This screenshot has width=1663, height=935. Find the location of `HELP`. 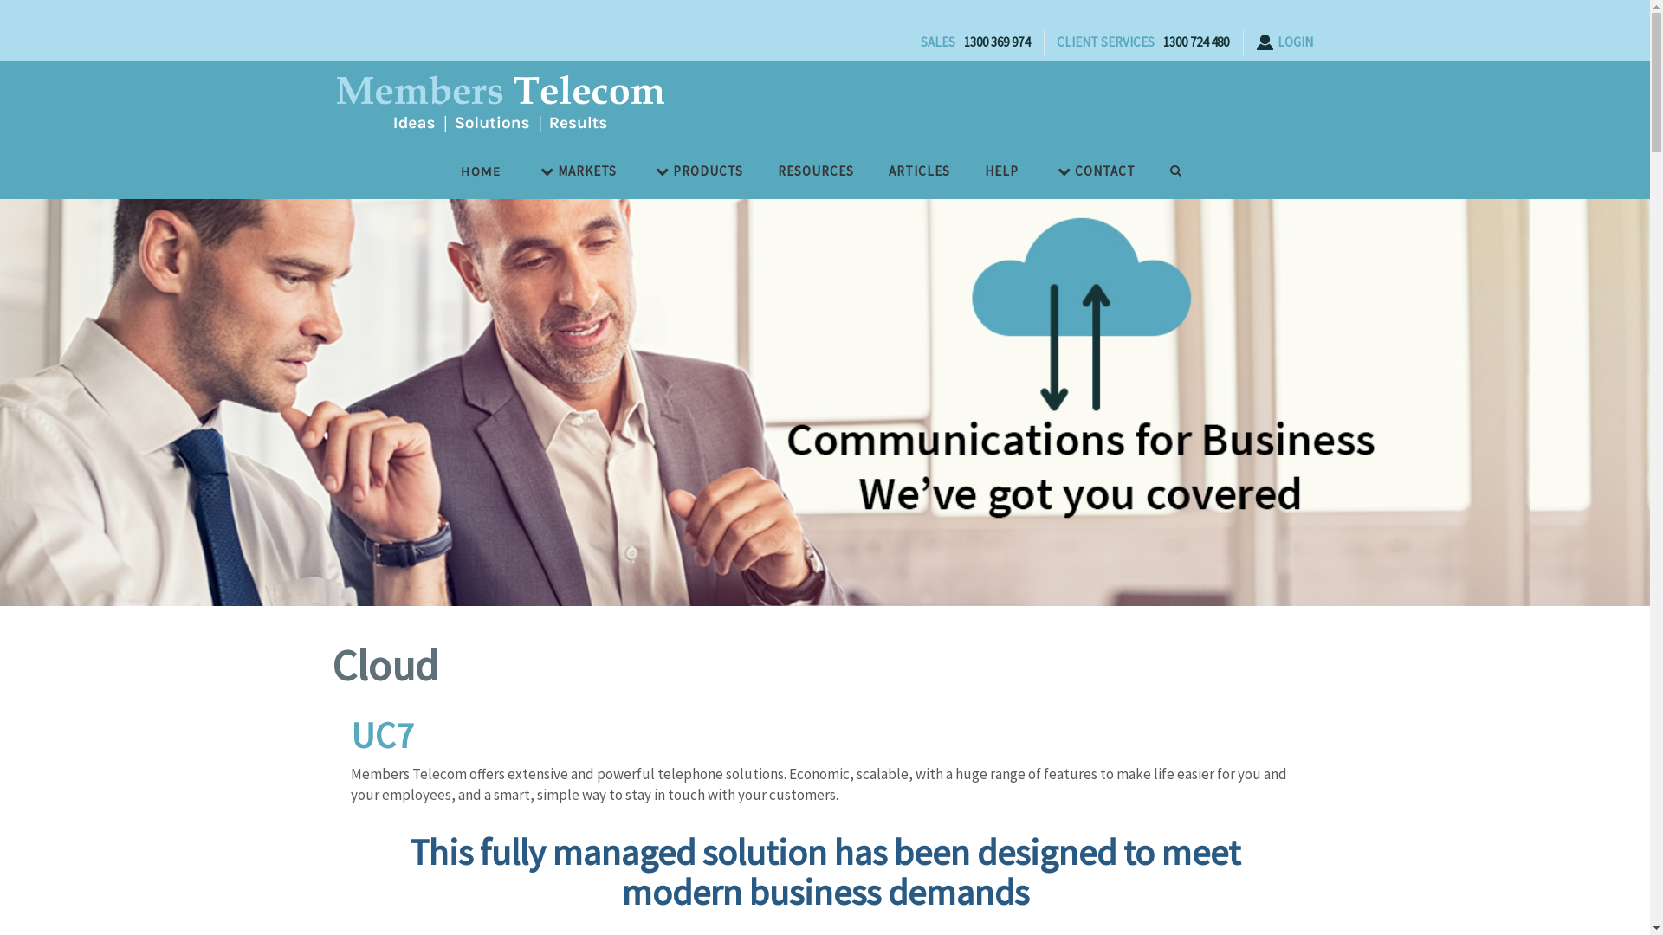

HELP is located at coordinates (998, 170).